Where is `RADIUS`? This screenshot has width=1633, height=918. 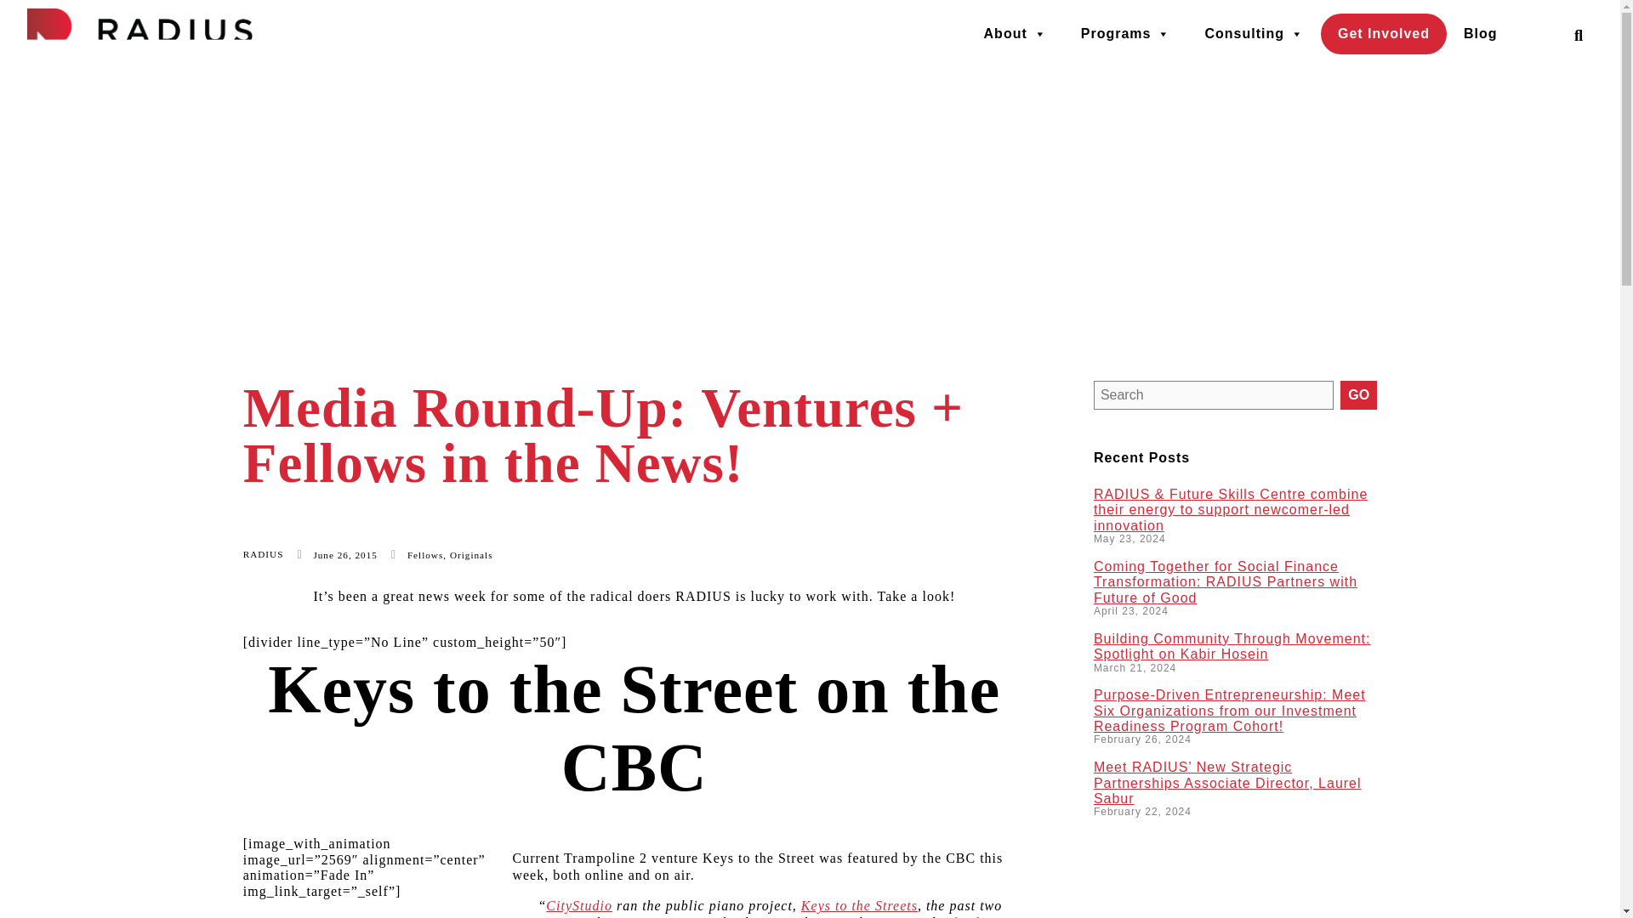
RADIUS is located at coordinates (264, 554).